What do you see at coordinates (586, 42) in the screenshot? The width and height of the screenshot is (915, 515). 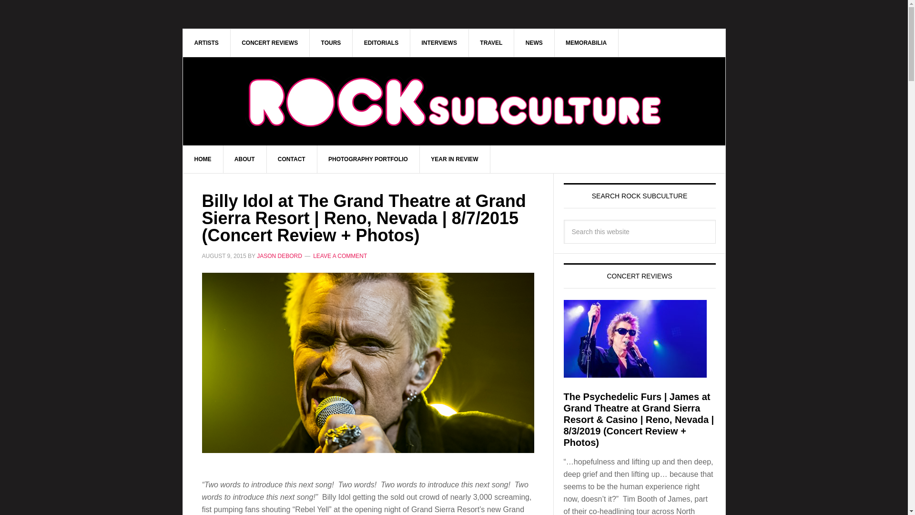 I see `MEMORABILIA` at bounding box center [586, 42].